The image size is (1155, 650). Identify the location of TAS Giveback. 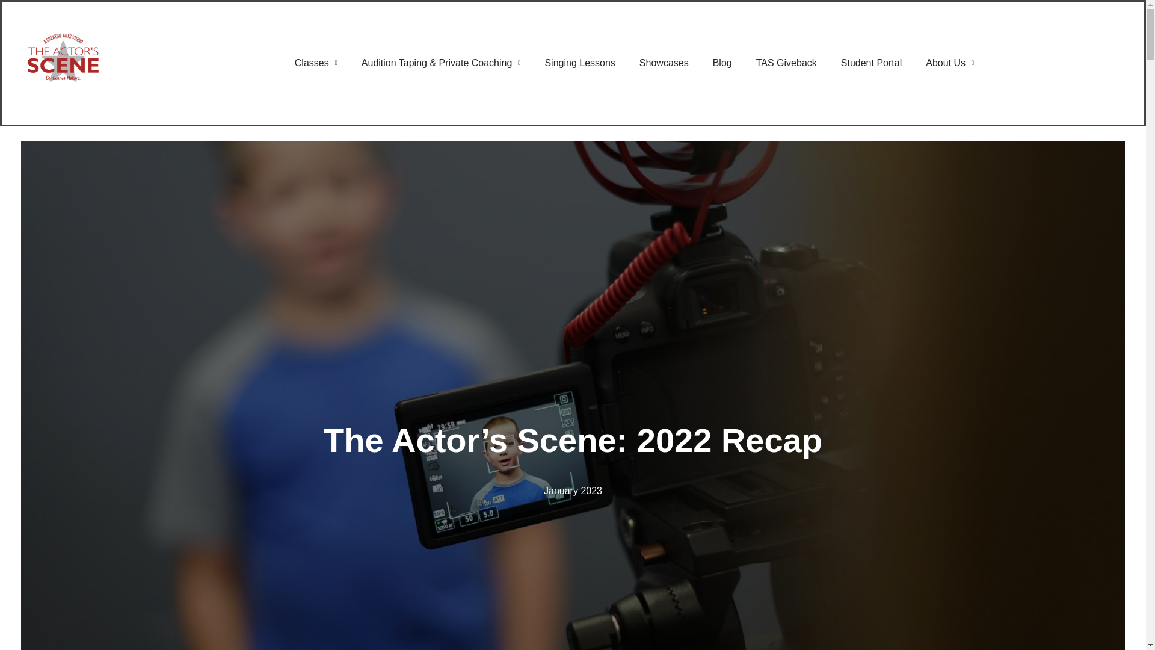
(786, 63).